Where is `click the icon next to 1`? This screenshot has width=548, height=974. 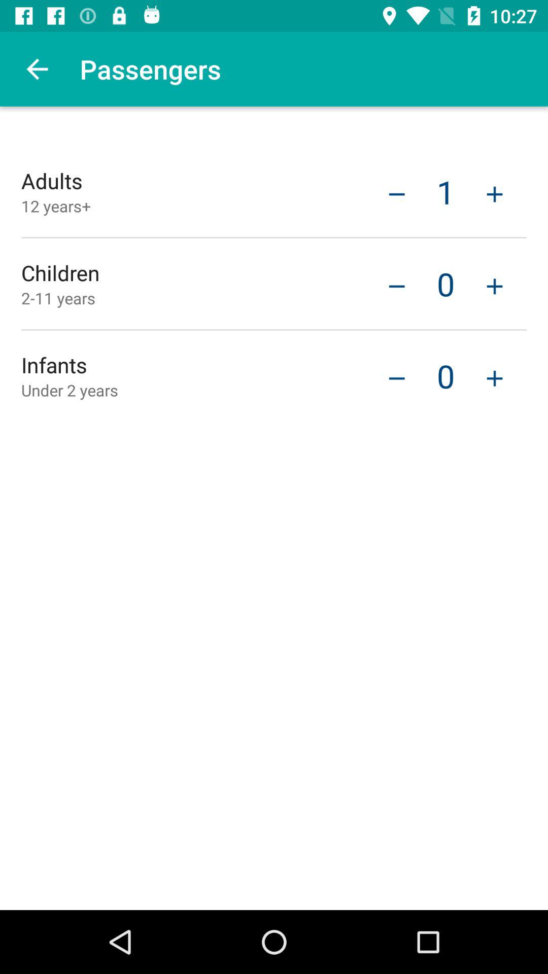 click the icon next to 1 is located at coordinates (397, 193).